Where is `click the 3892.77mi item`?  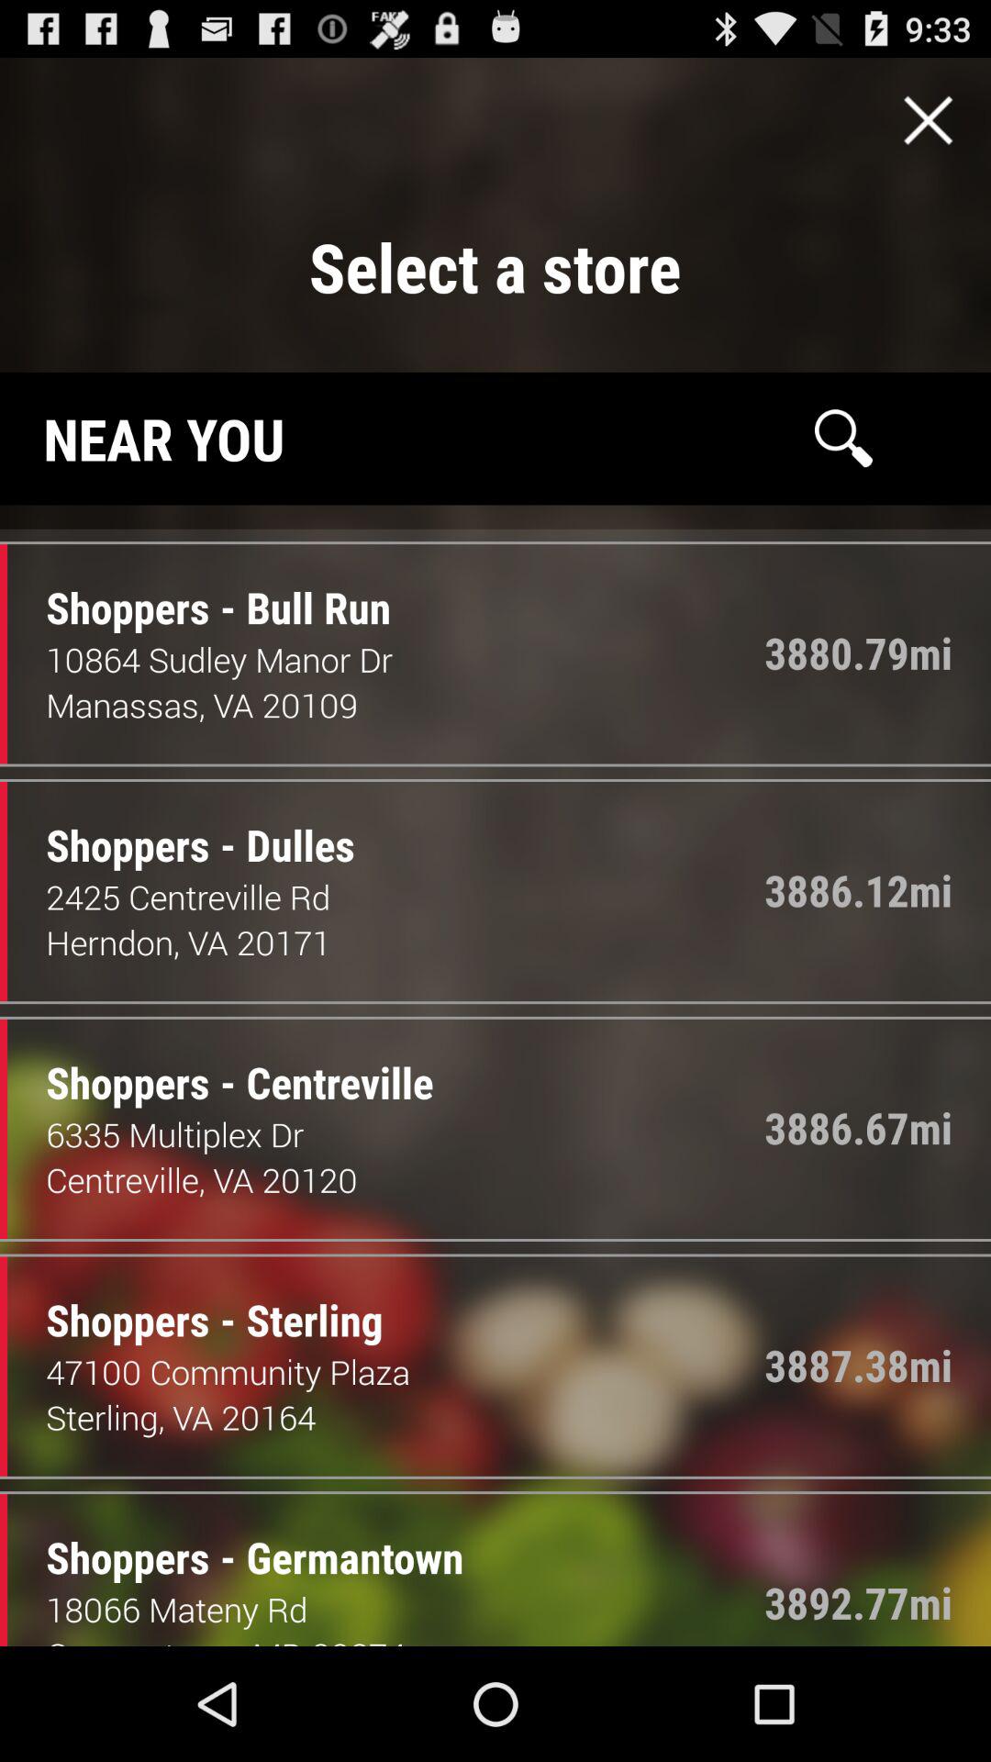 click the 3892.77mi item is located at coordinates (859, 1602).